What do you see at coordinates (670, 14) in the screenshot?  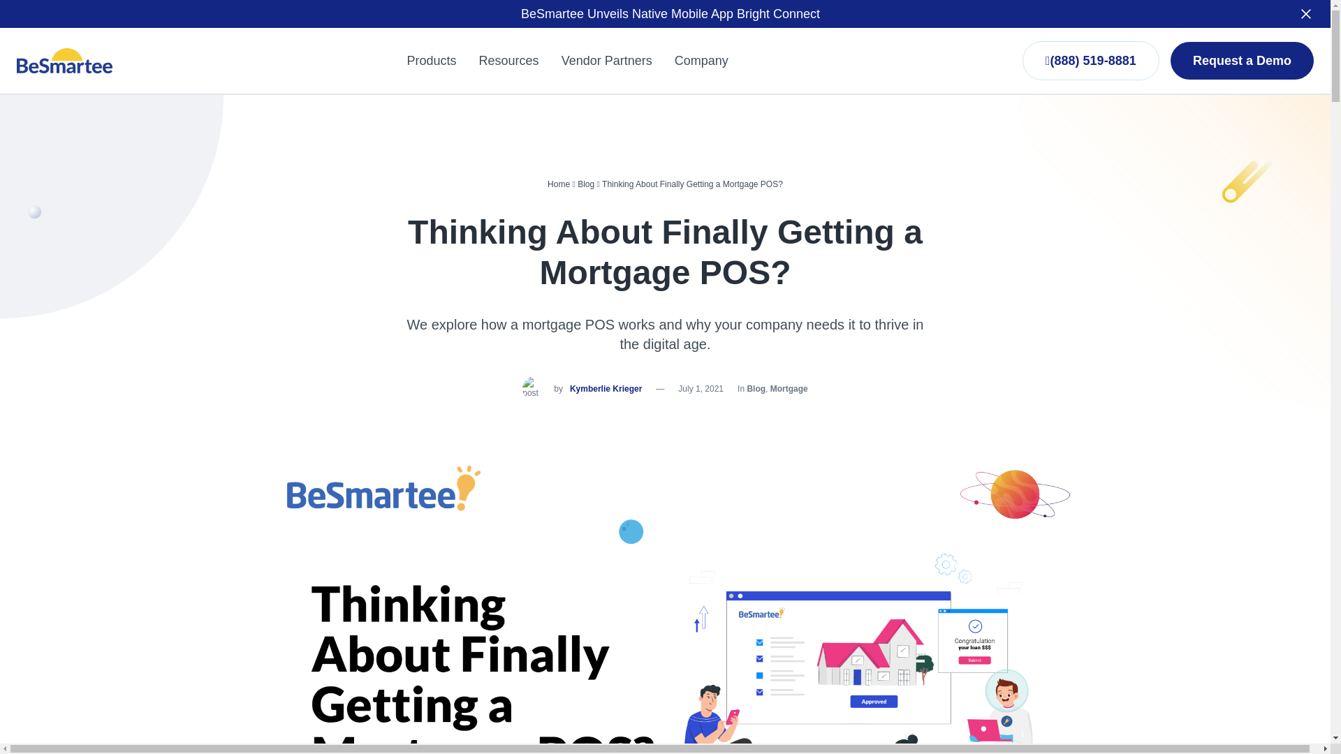 I see `BeSmartee Unveils Native Mobile App Bright Connect` at bounding box center [670, 14].